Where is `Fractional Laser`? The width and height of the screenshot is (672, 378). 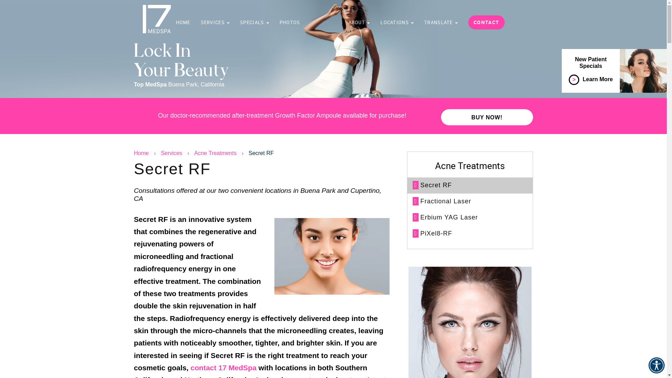
Fractional Laser is located at coordinates (470, 202).